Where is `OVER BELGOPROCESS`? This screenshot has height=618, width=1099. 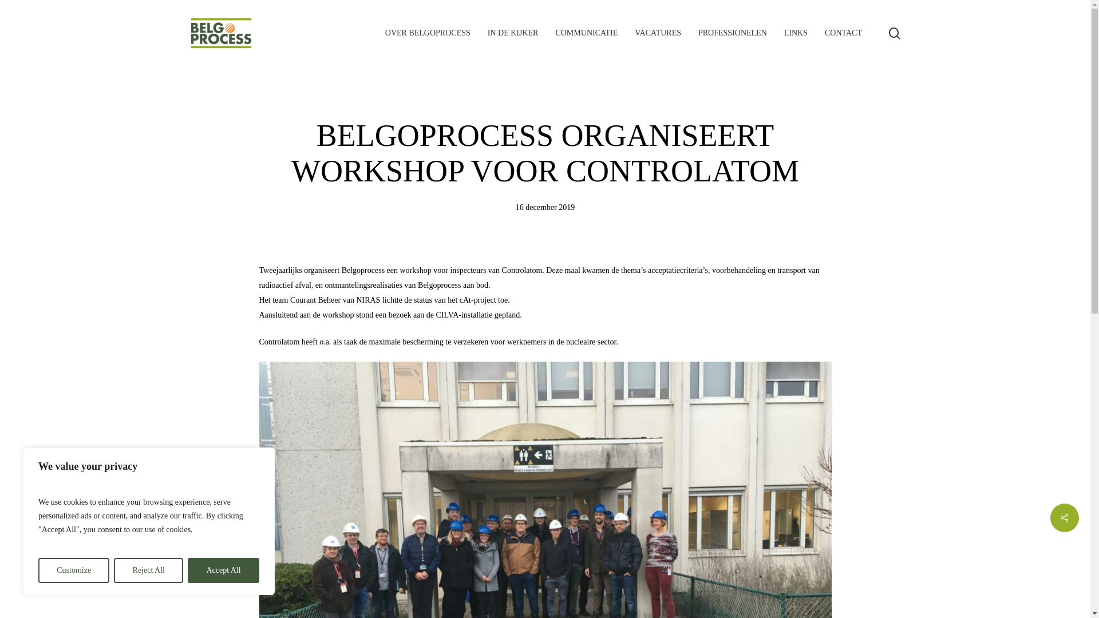 OVER BELGOPROCESS is located at coordinates (428, 33).